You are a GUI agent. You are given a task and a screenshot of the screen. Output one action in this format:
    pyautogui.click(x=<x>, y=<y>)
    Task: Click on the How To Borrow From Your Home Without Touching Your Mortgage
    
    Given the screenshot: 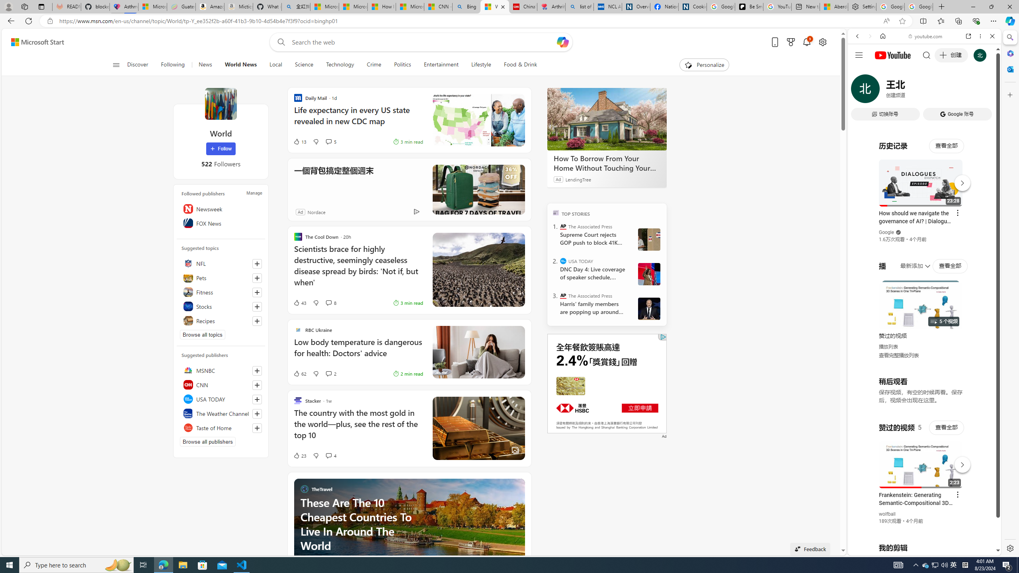 What is the action you would take?
    pyautogui.click(x=607, y=119)
    